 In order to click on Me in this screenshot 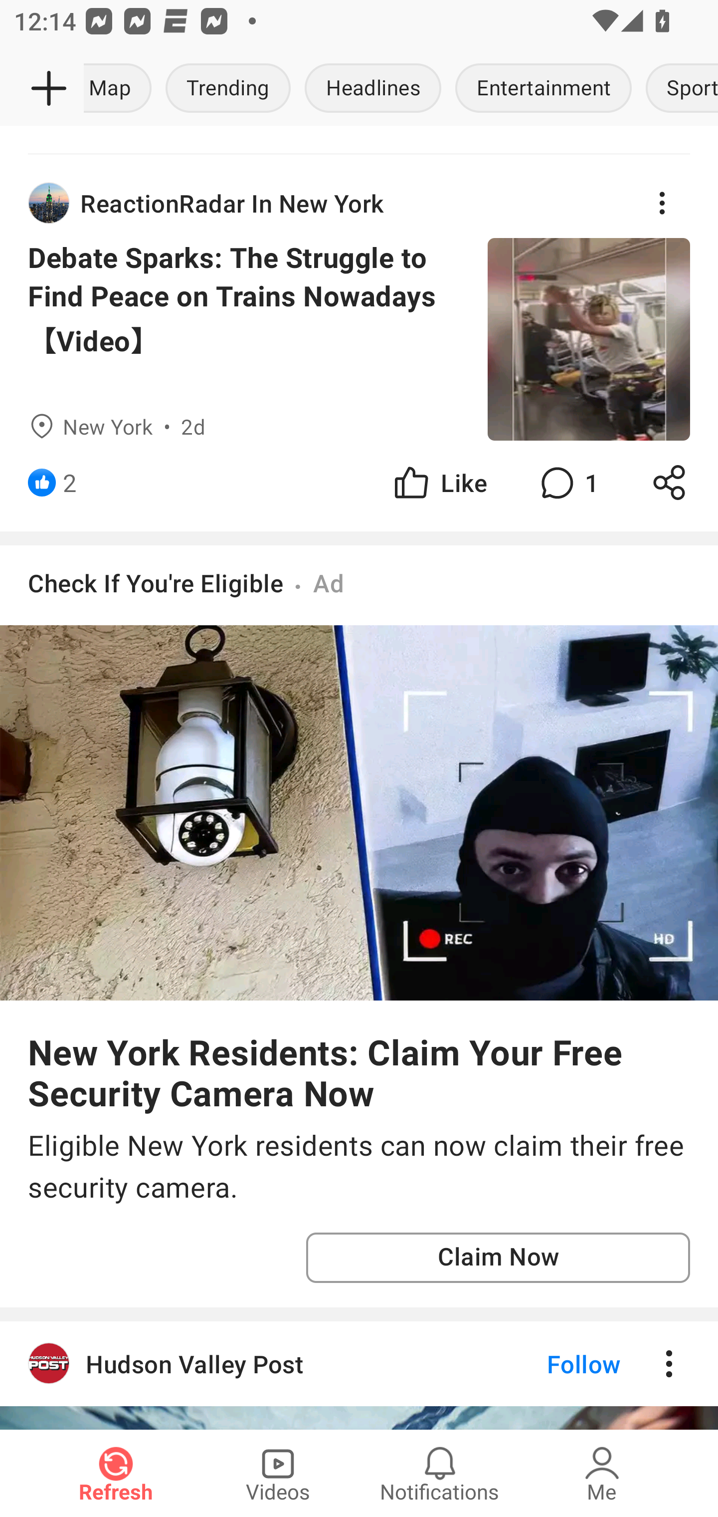, I will do `click(602, 1473)`.